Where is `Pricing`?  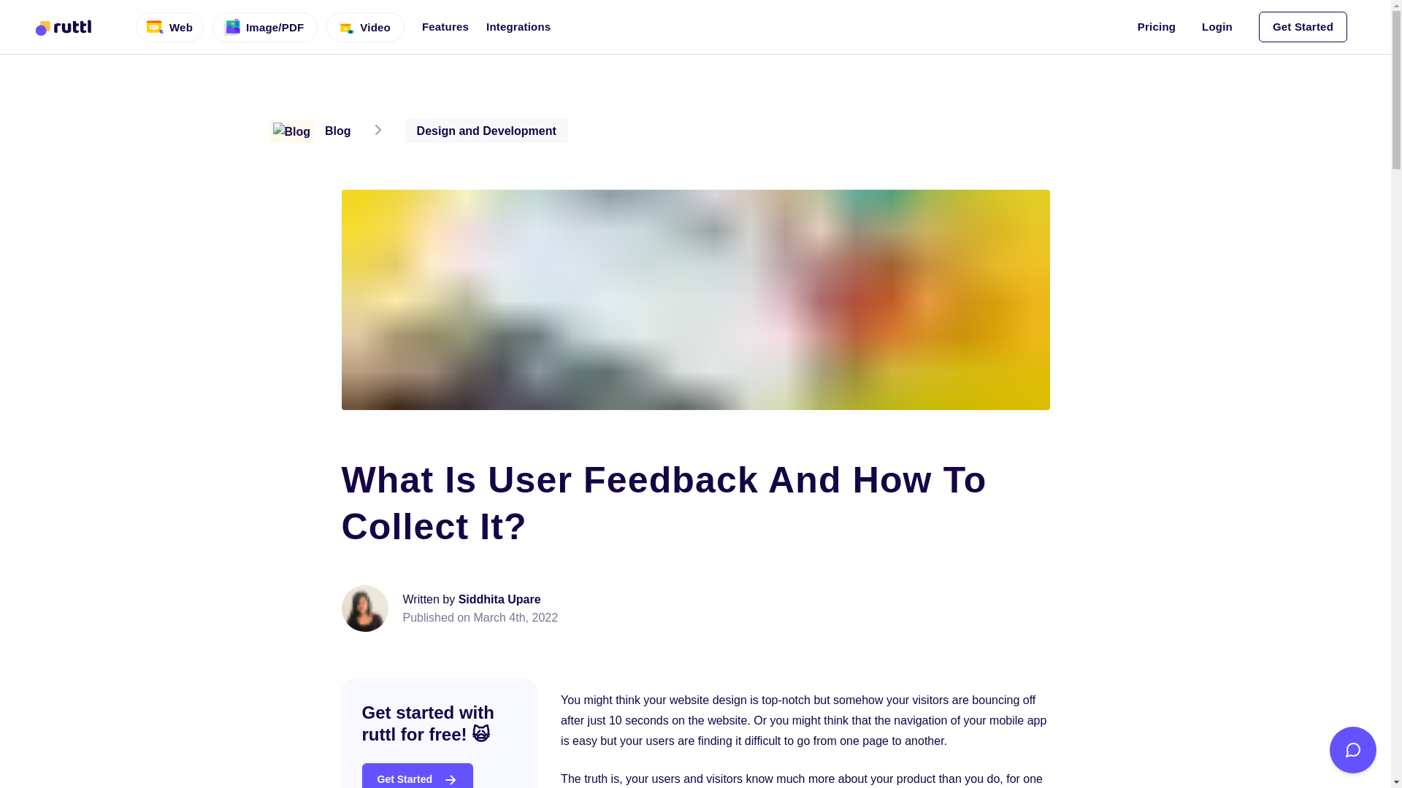
Pricing is located at coordinates (1157, 26).